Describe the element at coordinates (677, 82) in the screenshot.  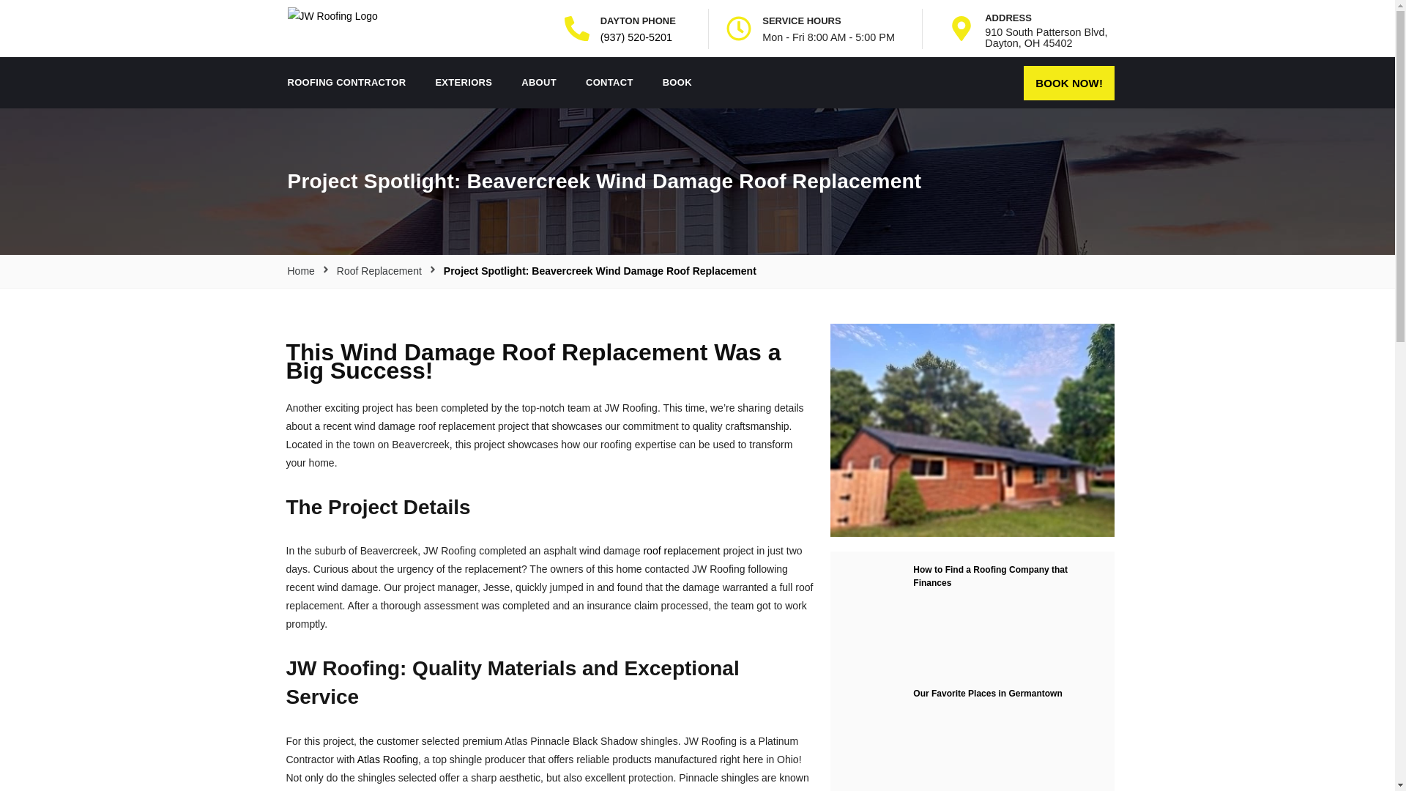
I see `BOOK` at that location.